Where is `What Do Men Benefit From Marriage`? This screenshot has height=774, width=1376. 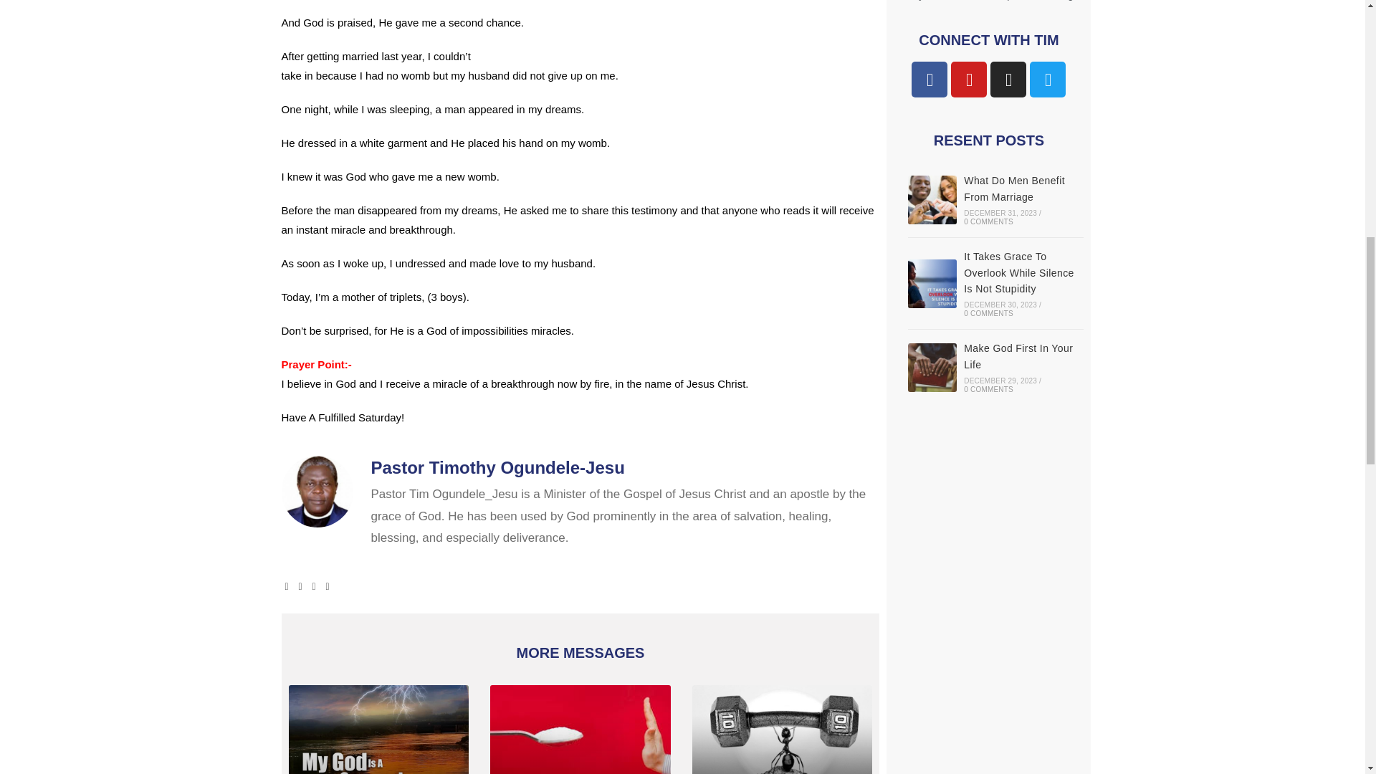 What Do Men Benefit From Marriage is located at coordinates (932, 200).